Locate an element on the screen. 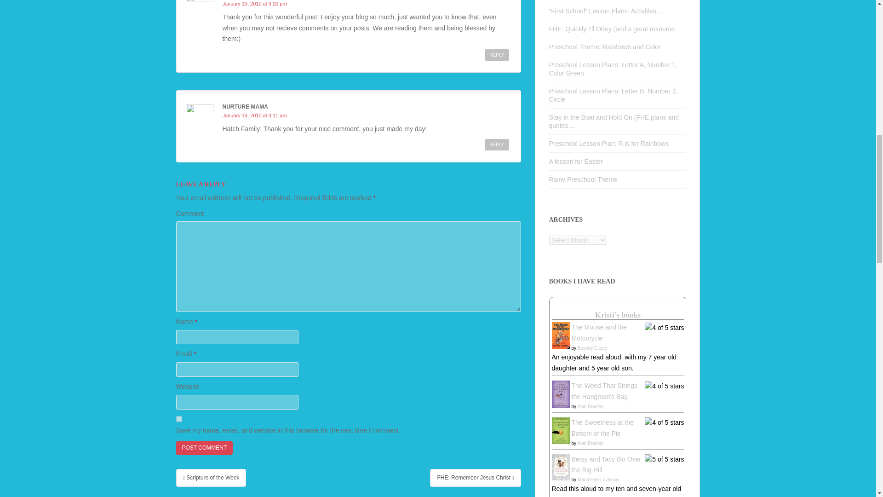  Rainy Preschool Theme is located at coordinates (583, 179).